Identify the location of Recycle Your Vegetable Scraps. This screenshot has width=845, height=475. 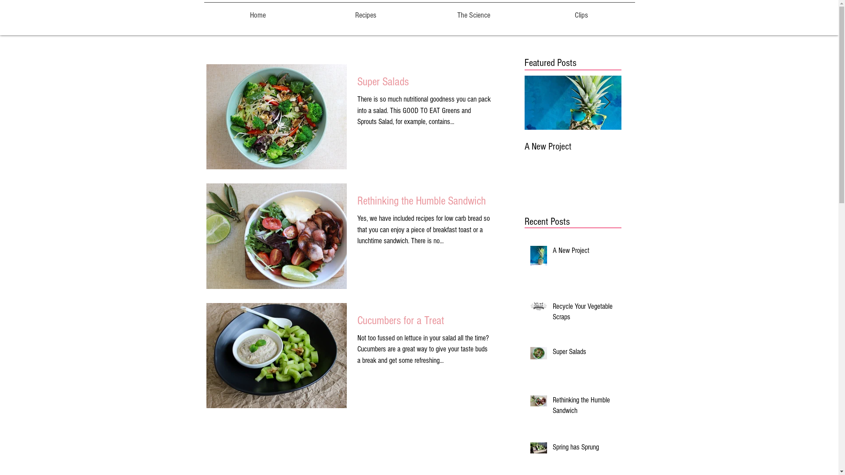
(584, 314).